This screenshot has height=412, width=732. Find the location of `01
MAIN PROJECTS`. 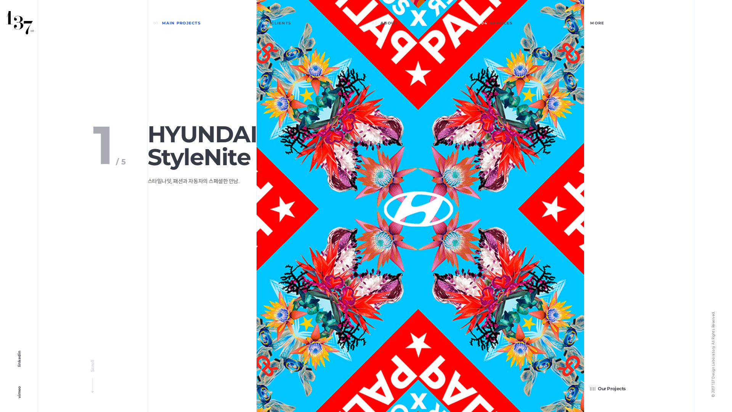

01
MAIN PROJECTS is located at coordinates (202, 24).